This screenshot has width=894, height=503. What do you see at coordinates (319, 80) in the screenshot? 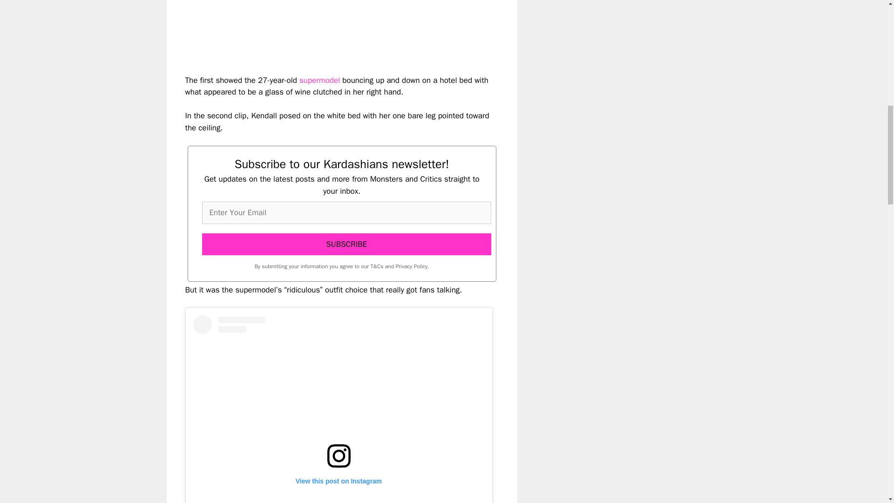
I see `supermodel` at bounding box center [319, 80].